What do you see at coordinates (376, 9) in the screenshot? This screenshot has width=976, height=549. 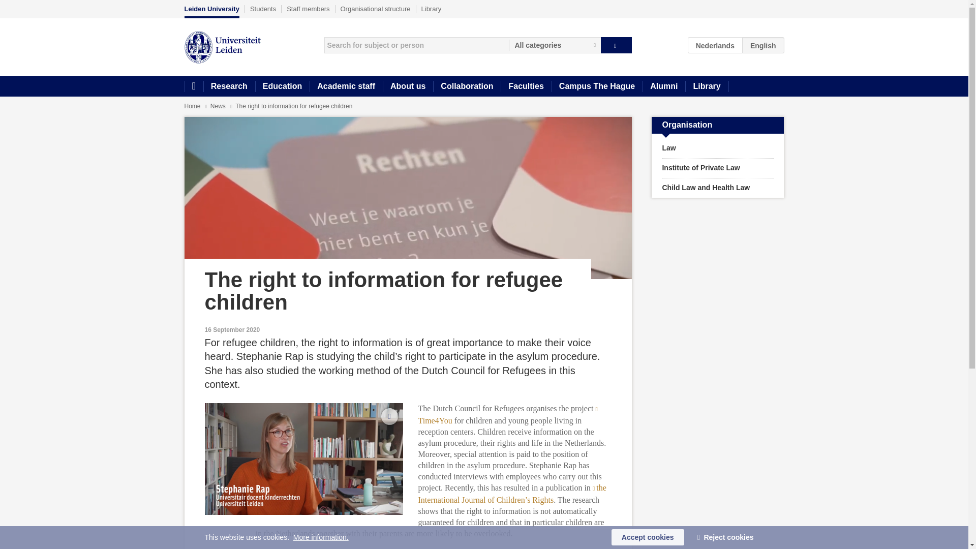 I see `Organisational structure` at bounding box center [376, 9].